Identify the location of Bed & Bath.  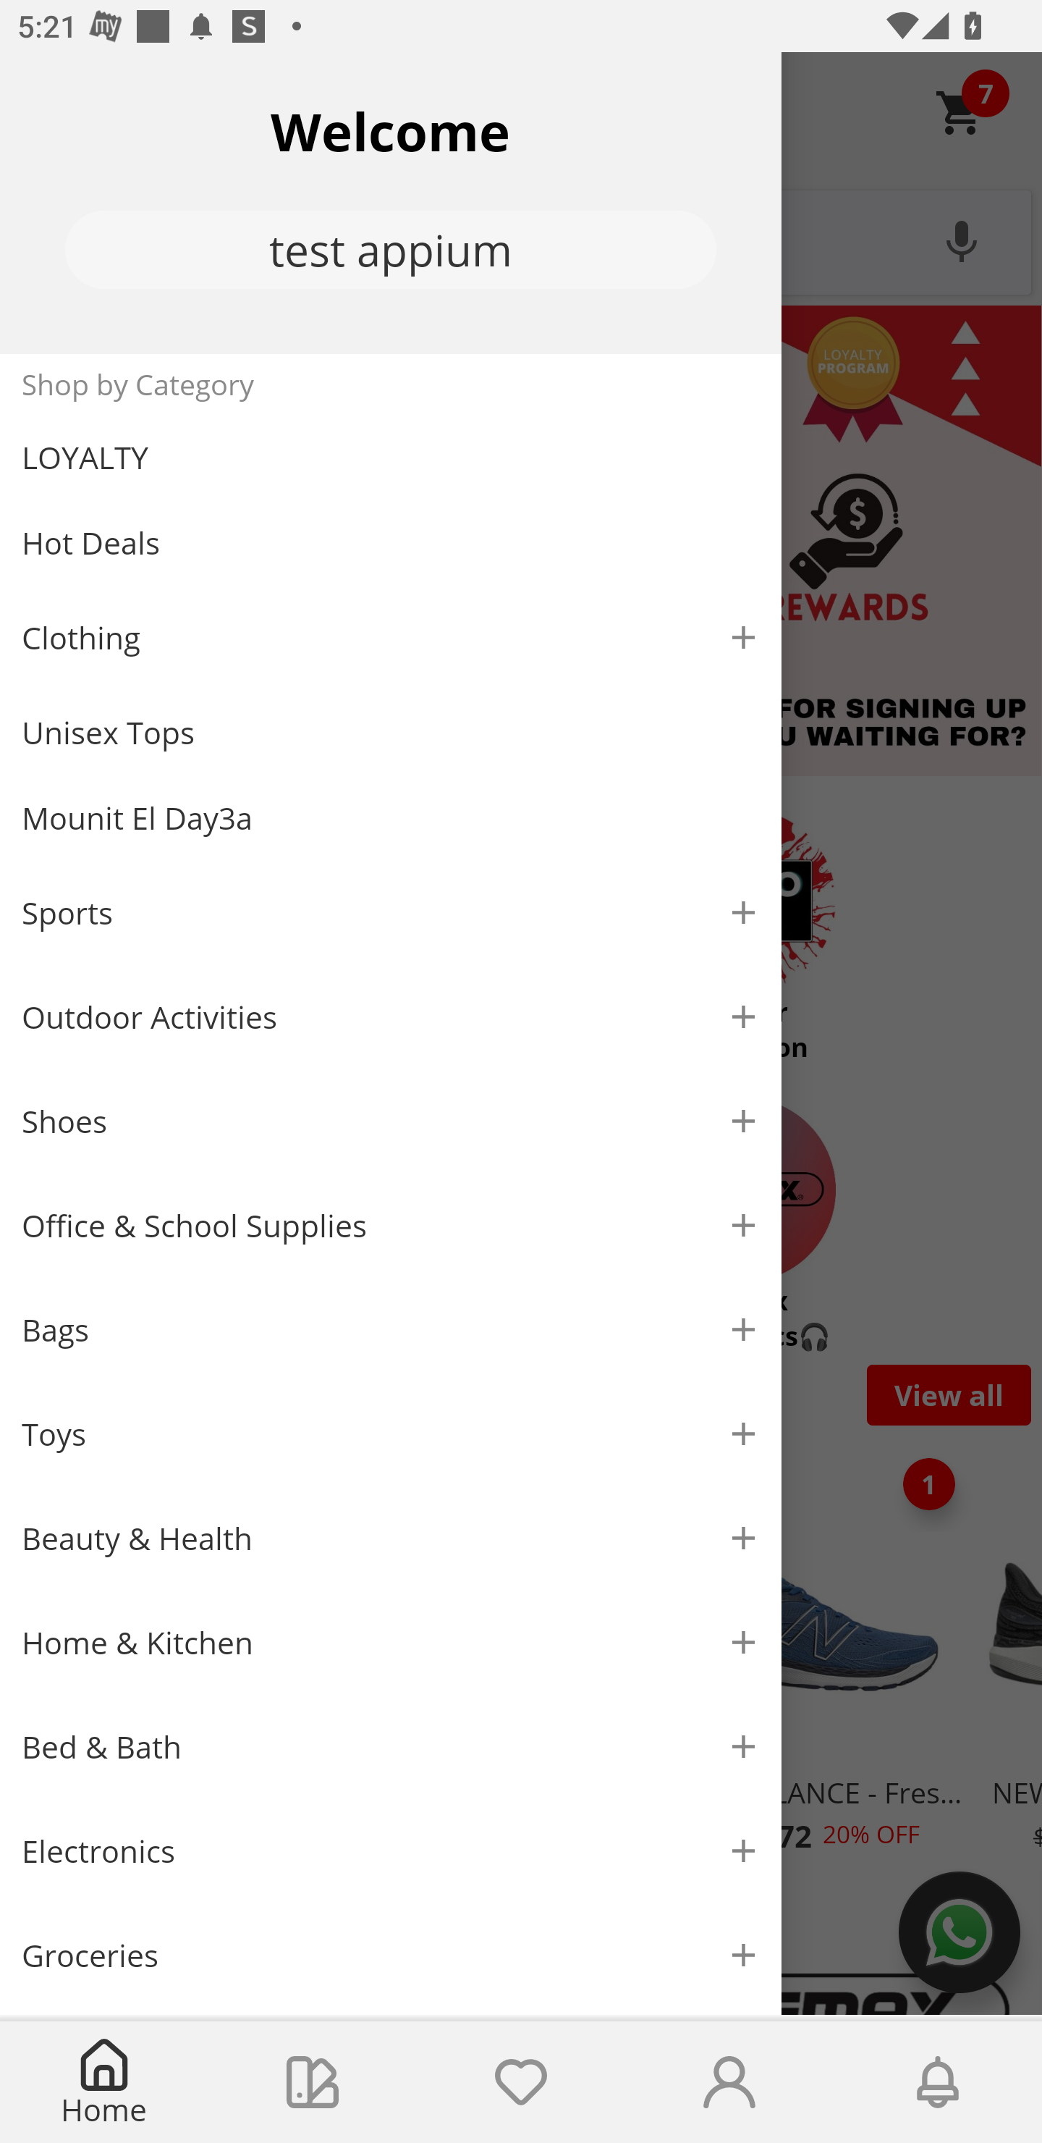
(391, 1748).